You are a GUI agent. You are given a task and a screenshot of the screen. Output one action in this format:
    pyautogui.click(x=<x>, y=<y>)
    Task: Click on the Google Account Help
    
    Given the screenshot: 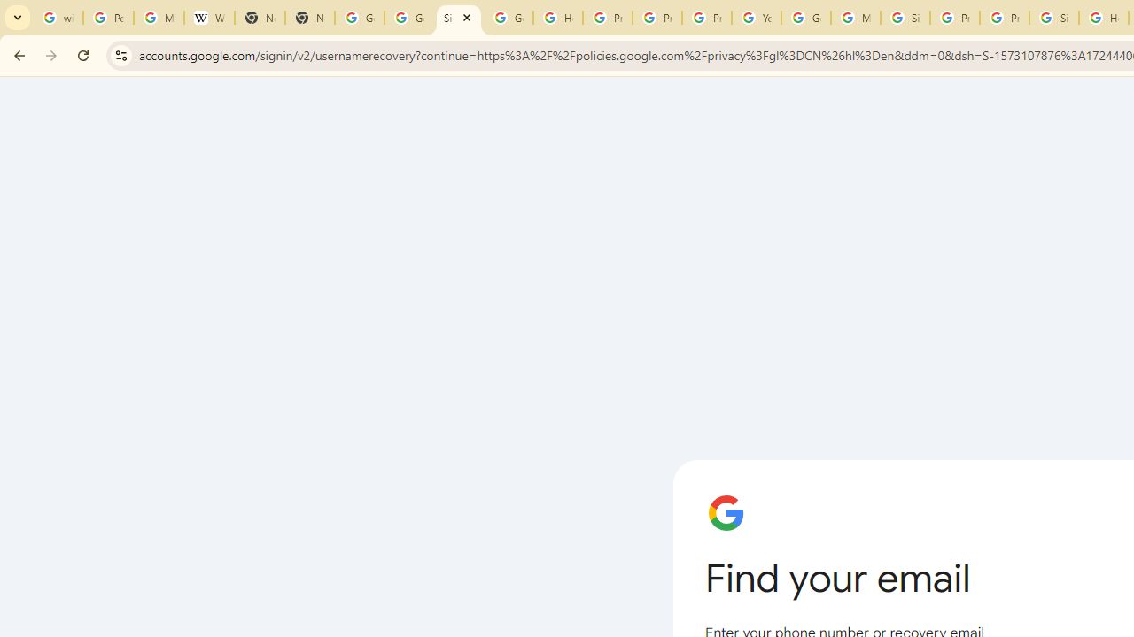 What is the action you would take?
    pyautogui.click(x=806, y=18)
    